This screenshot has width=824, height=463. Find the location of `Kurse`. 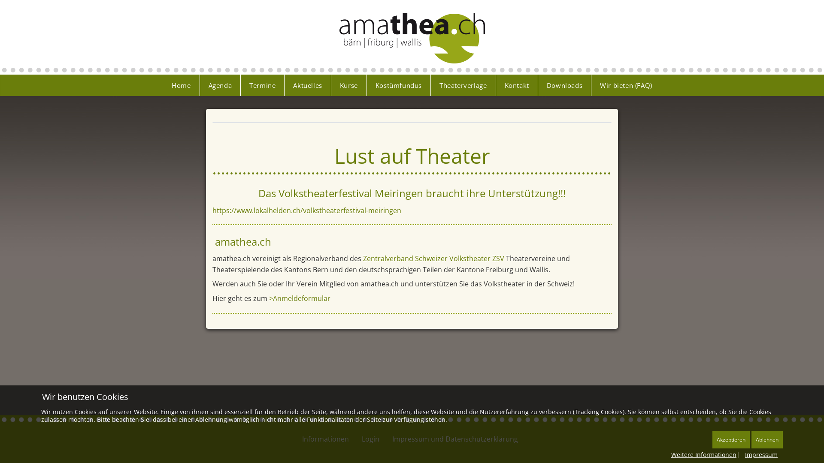

Kurse is located at coordinates (349, 85).